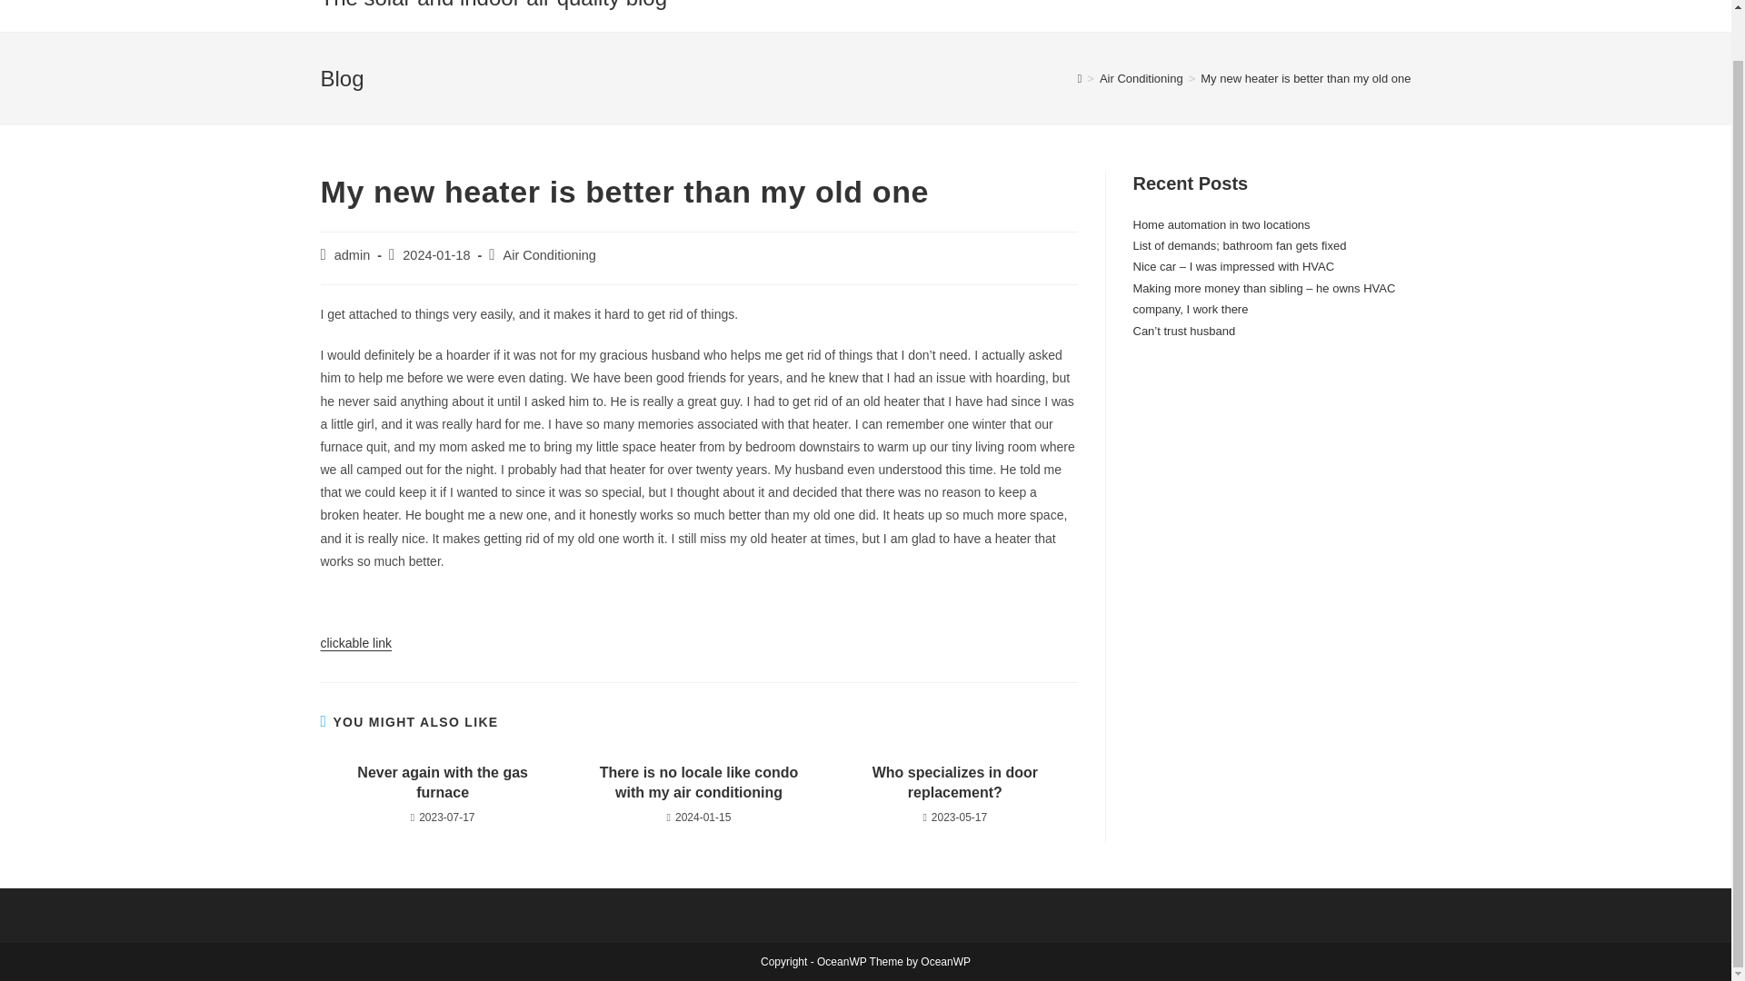  What do you see at coordinates (353, 255) in the screenshot?
I see `admin` at bounding box center [353, 255].